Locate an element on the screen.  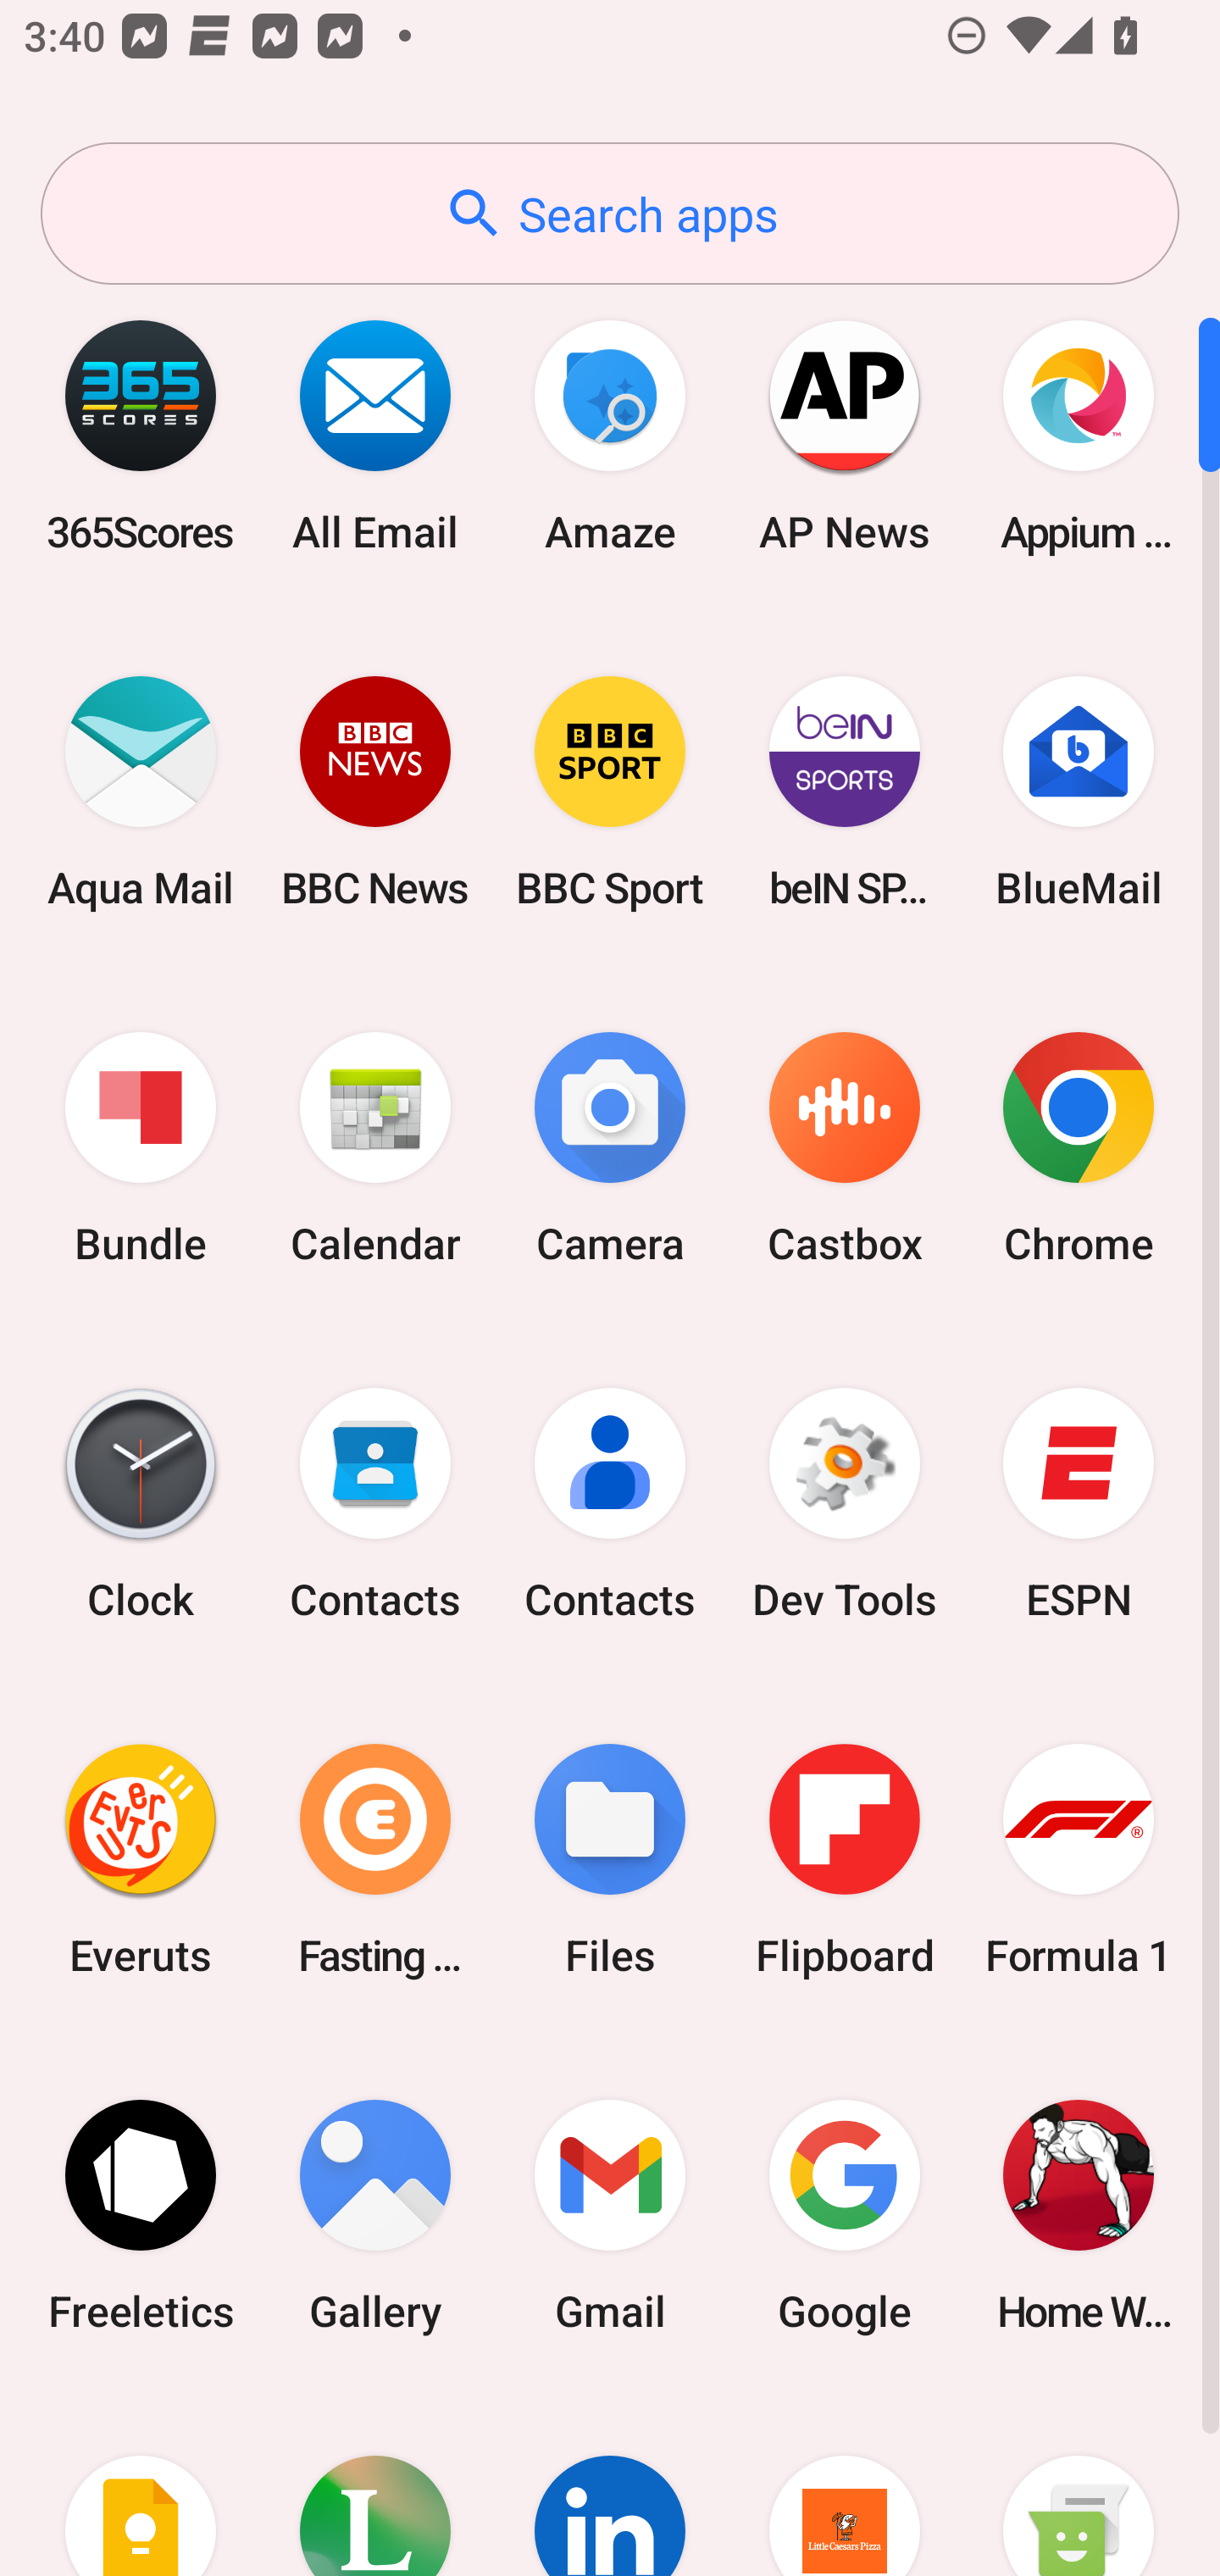
Calendar is located at coordinates (375, 1149).